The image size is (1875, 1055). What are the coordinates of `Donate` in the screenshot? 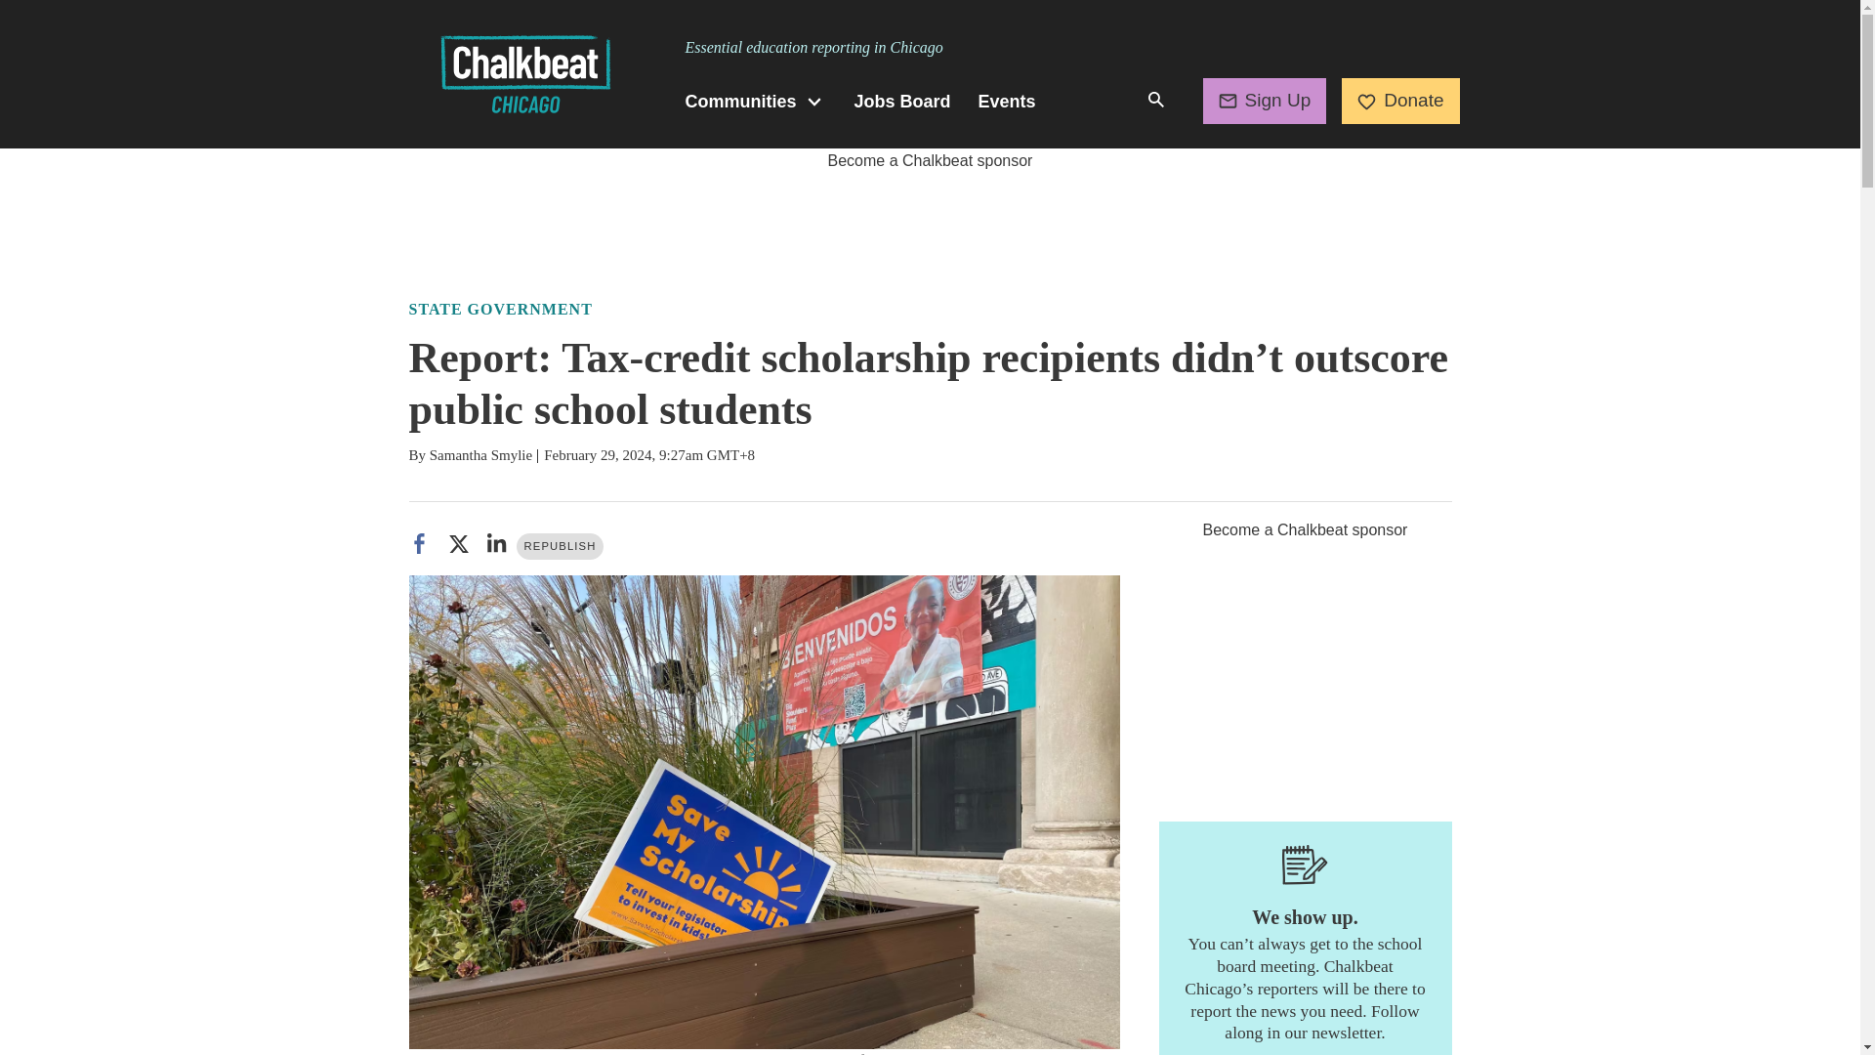 It's located at (1400, 100).